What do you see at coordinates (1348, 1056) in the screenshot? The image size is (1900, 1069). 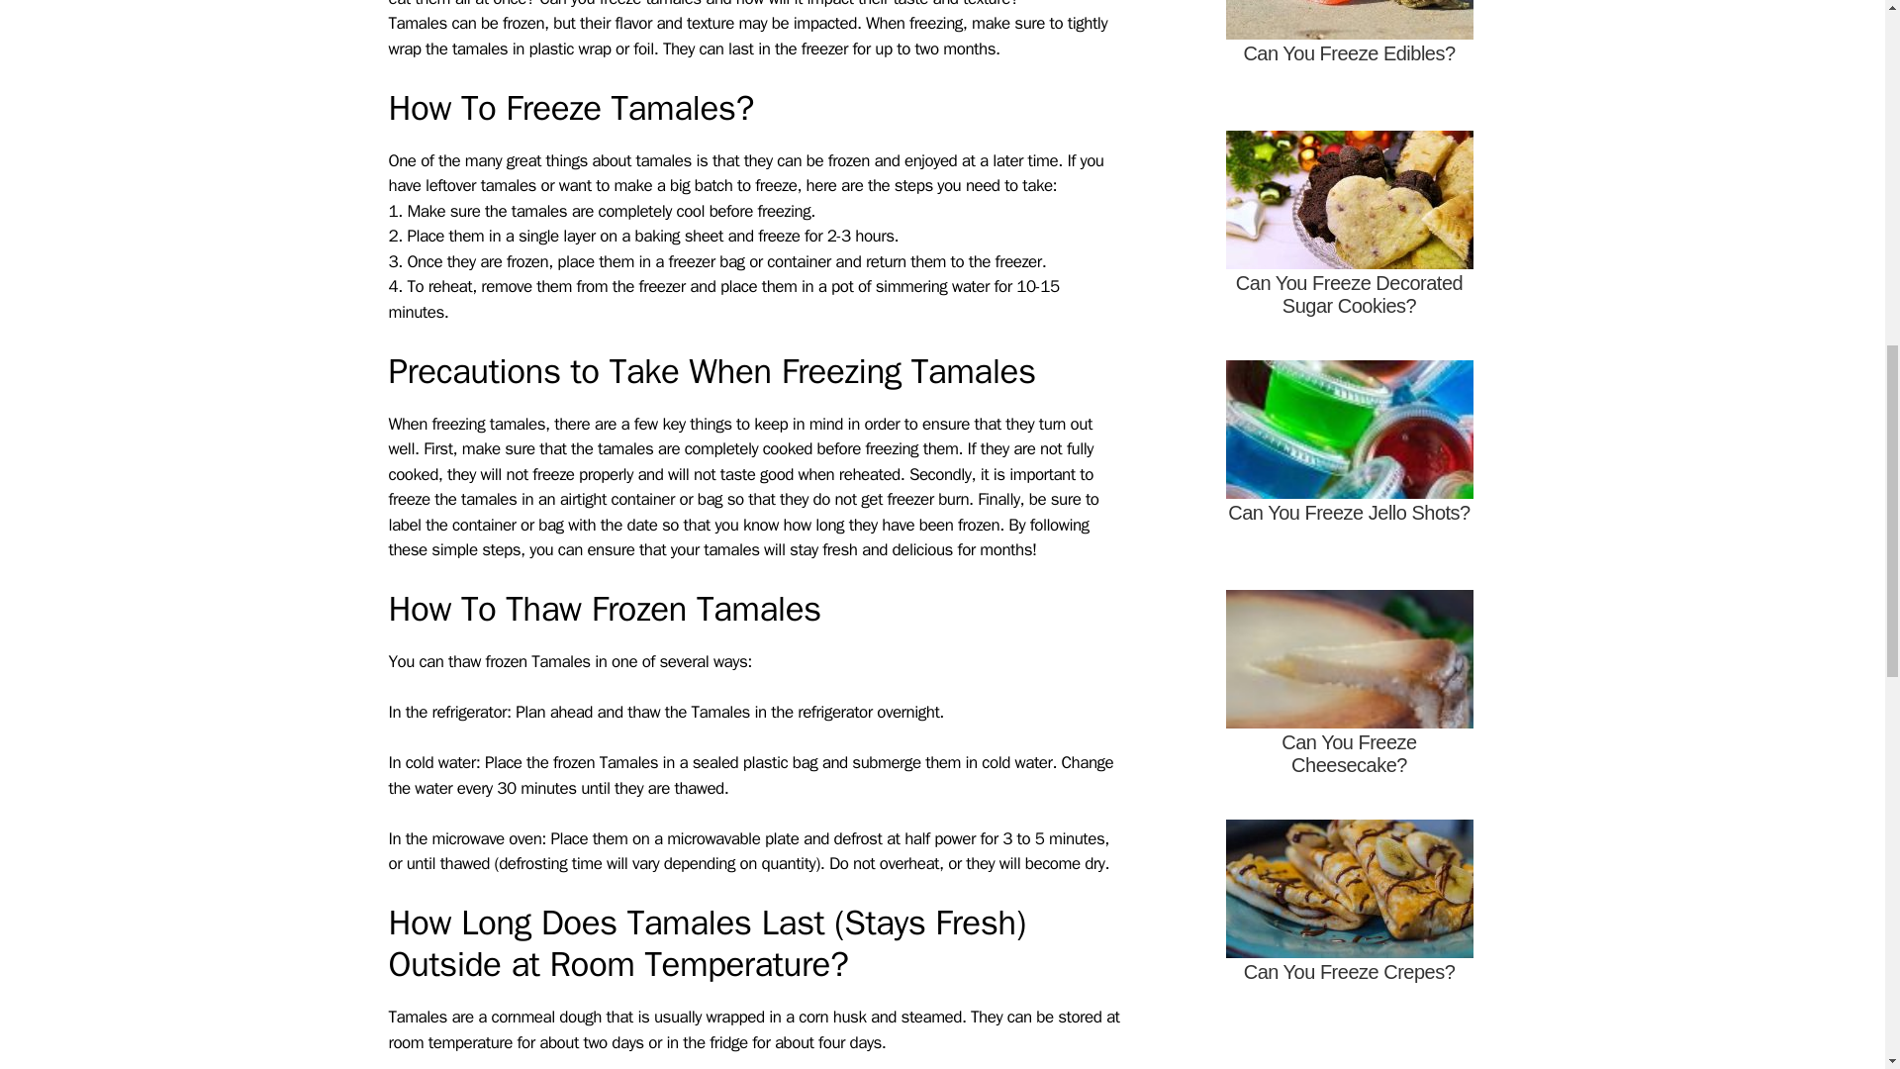 I see `Can You Freeze Waffle Batter?` at bounding box center [1348, 1056].